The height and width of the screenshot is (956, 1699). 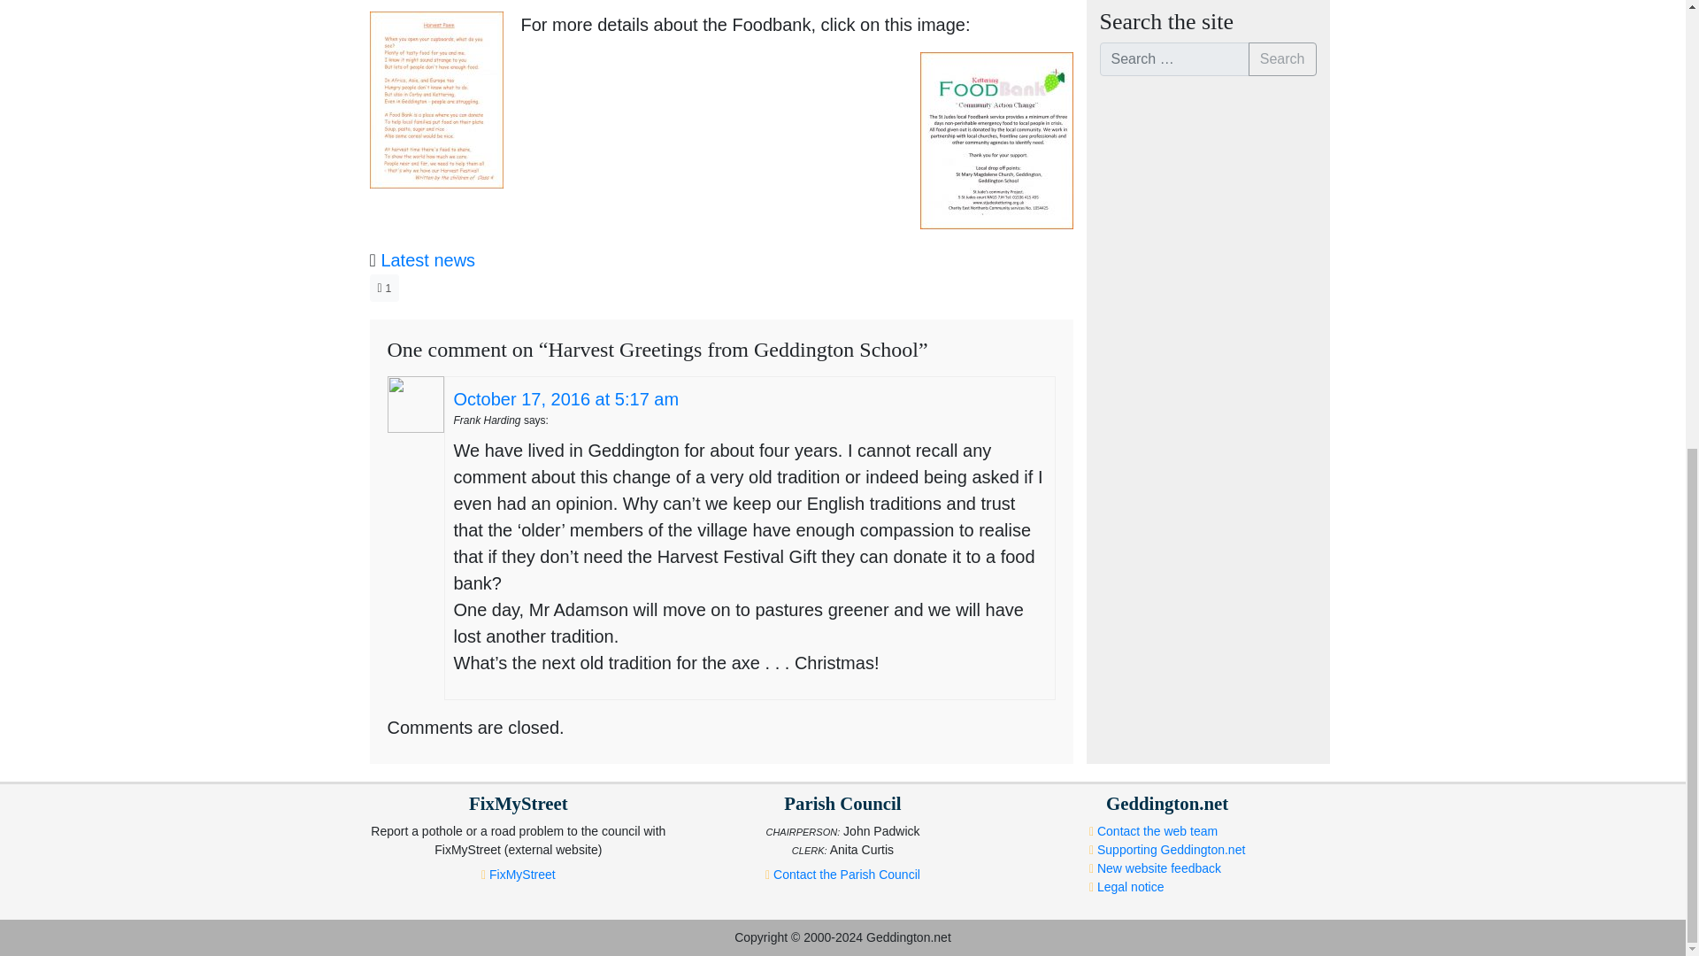 I want to click on Posted in, so click(x=373, y=260).